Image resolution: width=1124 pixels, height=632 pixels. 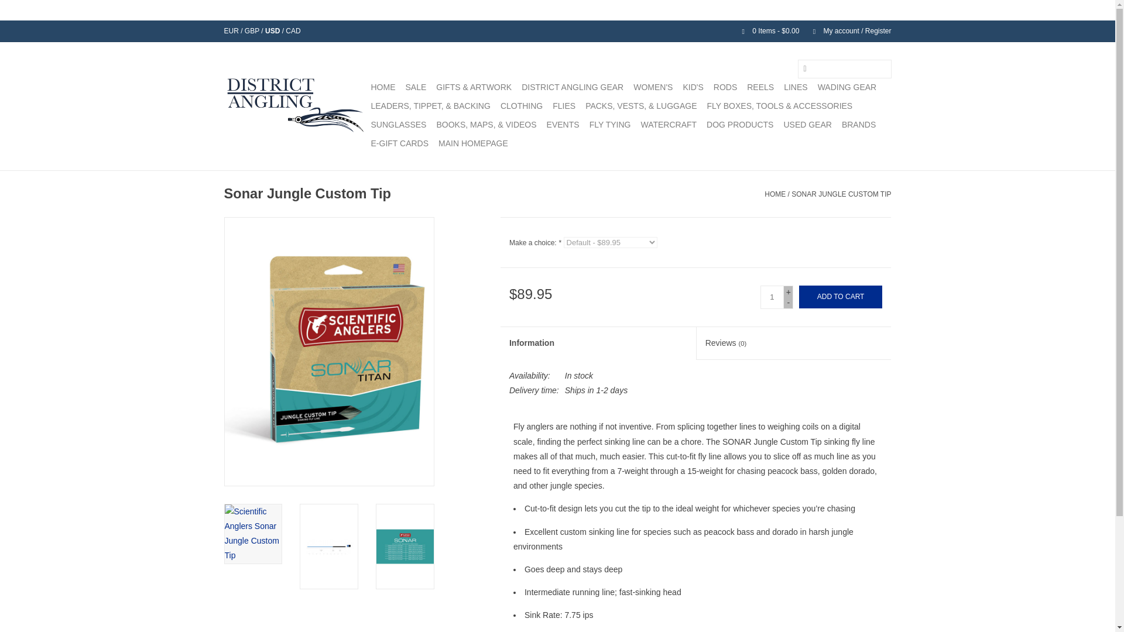 What do you see at coordinates (795, 87) in the screenshot?
I see `LINES` at bounding box center [795, 87].